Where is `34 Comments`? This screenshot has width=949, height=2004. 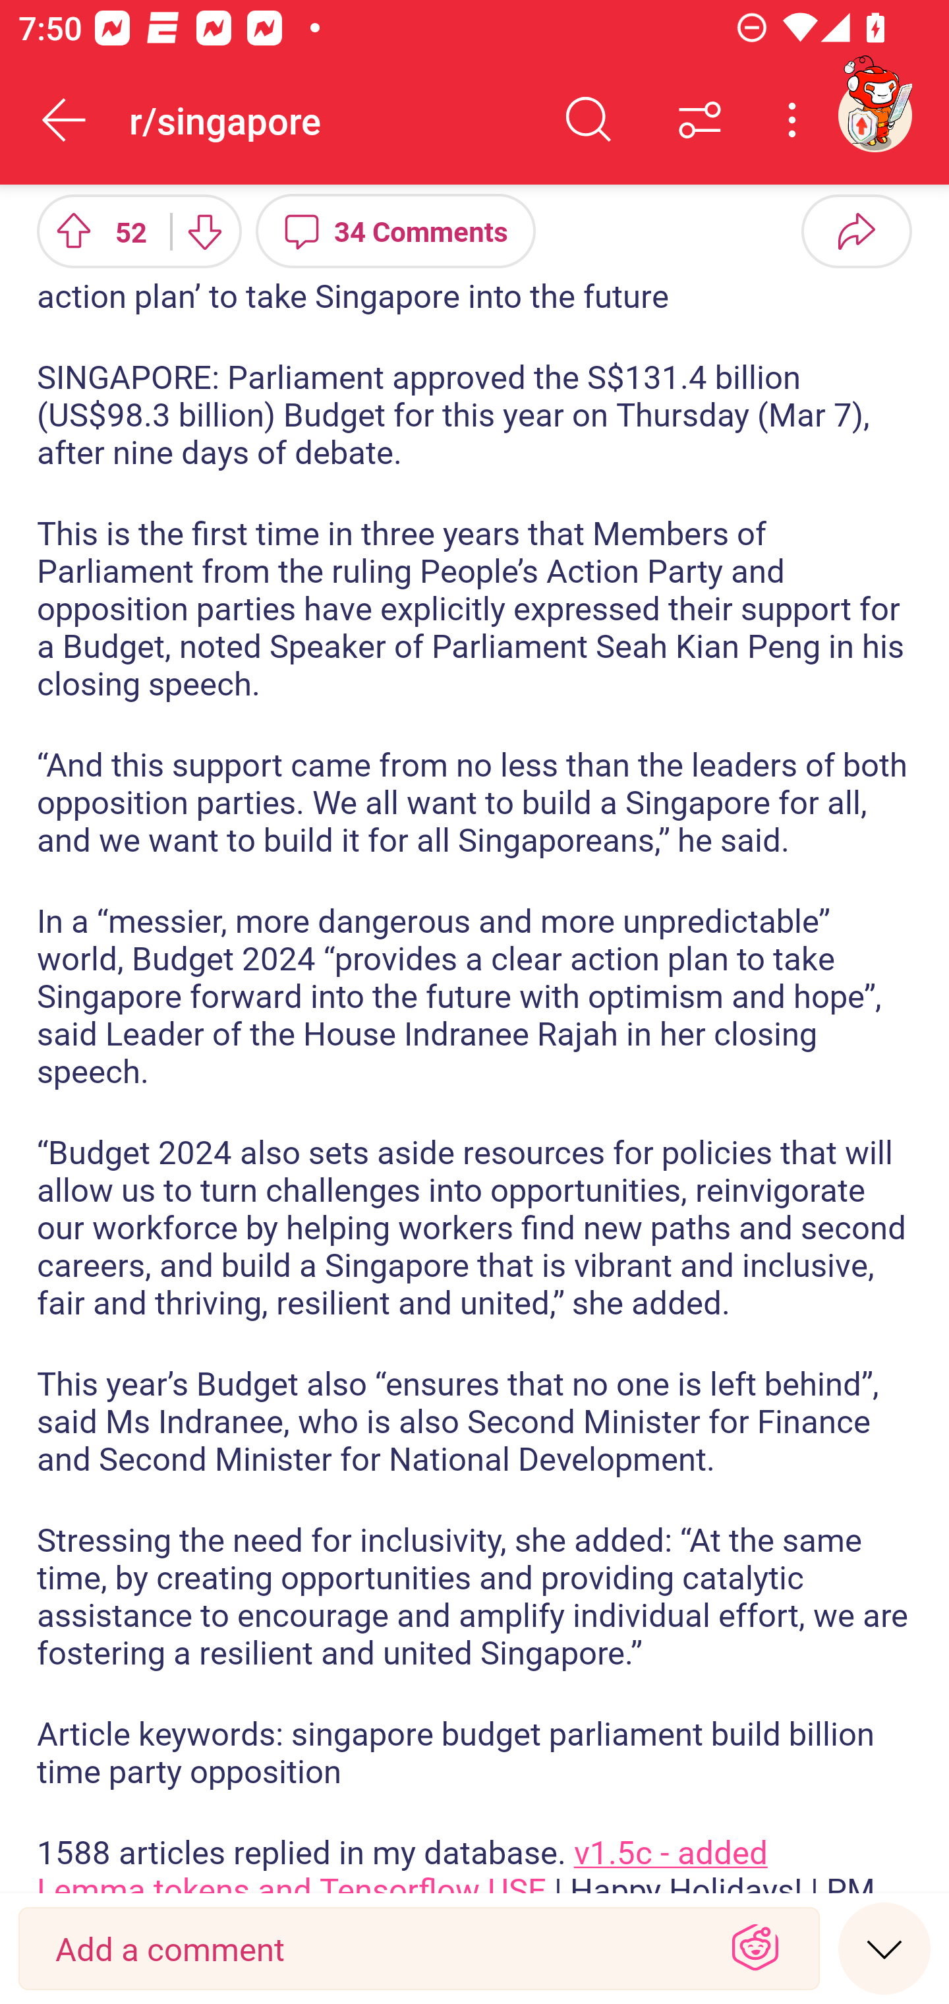 34 Comments is located at coordinates (395, 230).